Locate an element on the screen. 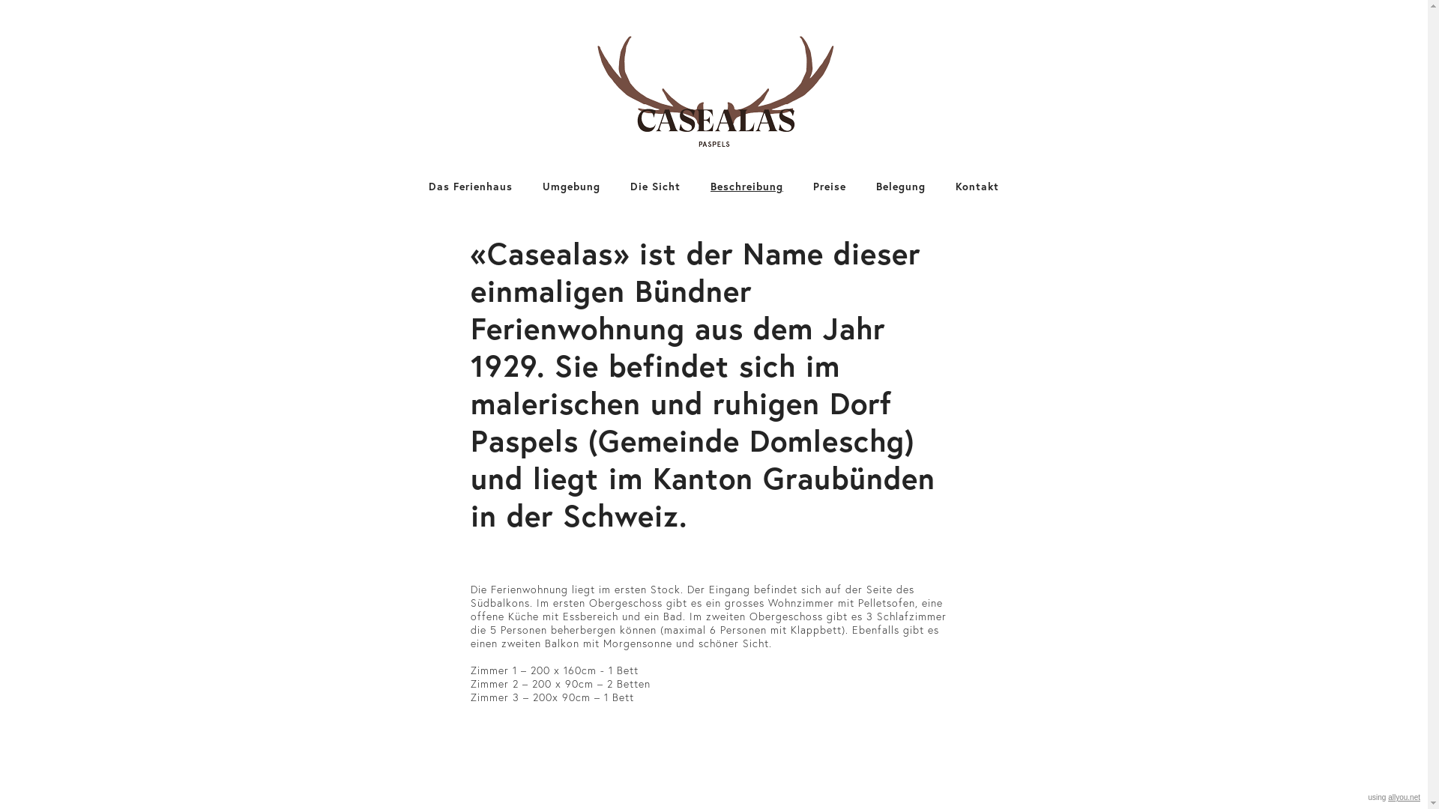 The width and height of the screenshot is (1439, 809). Kontakt is located at coordinates (977, 187).